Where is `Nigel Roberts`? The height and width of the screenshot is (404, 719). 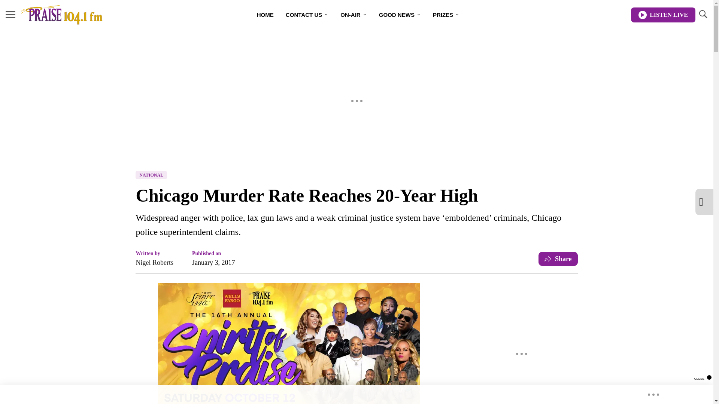 Nigel Roberts is located at coordinates (154, 263).